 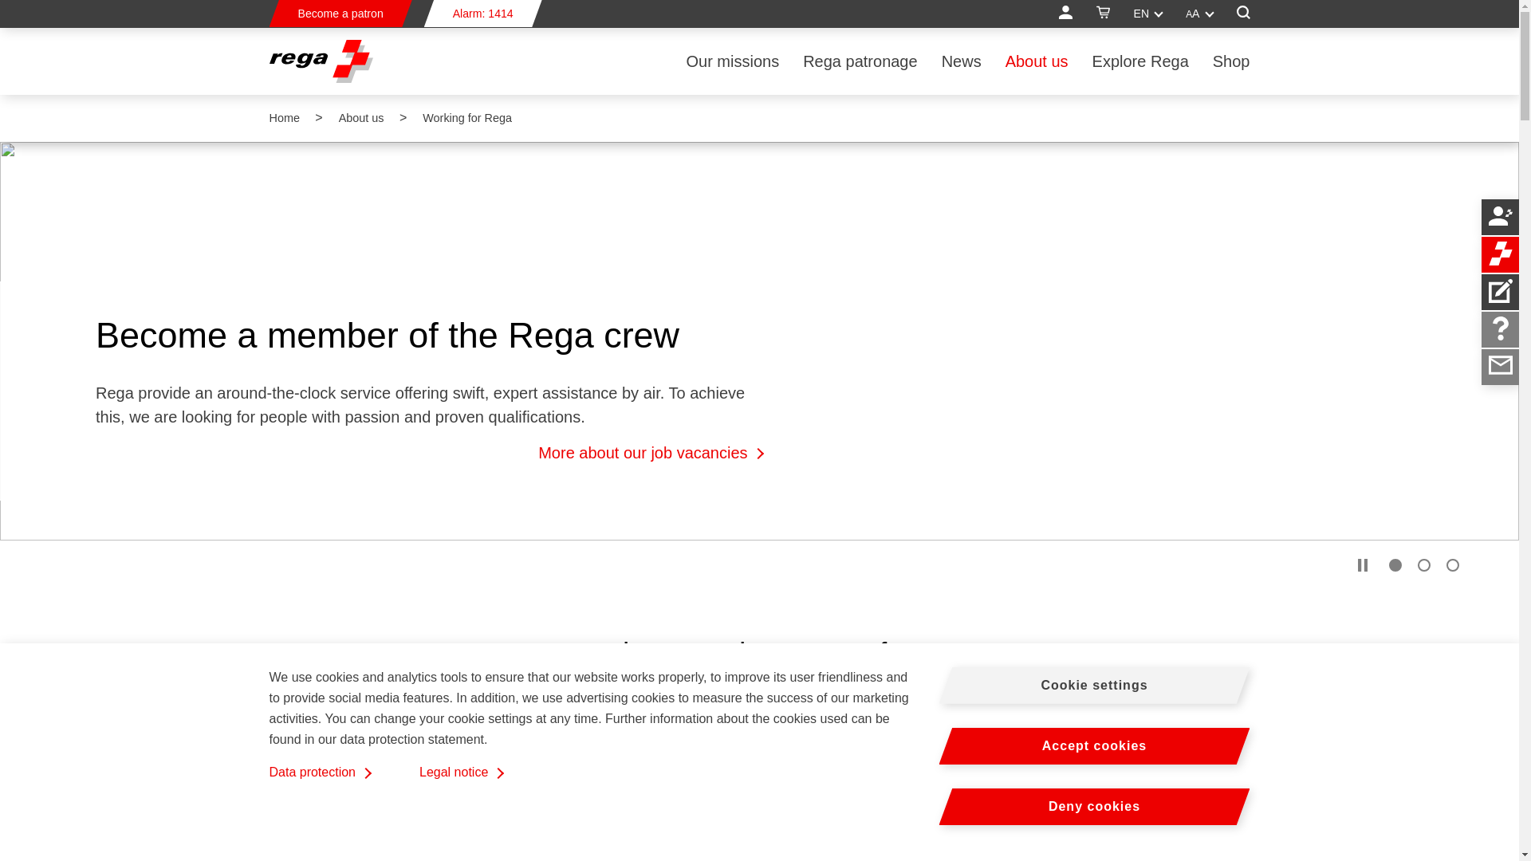 I want to click on Mail Icon, so click(x=1500, y=365).